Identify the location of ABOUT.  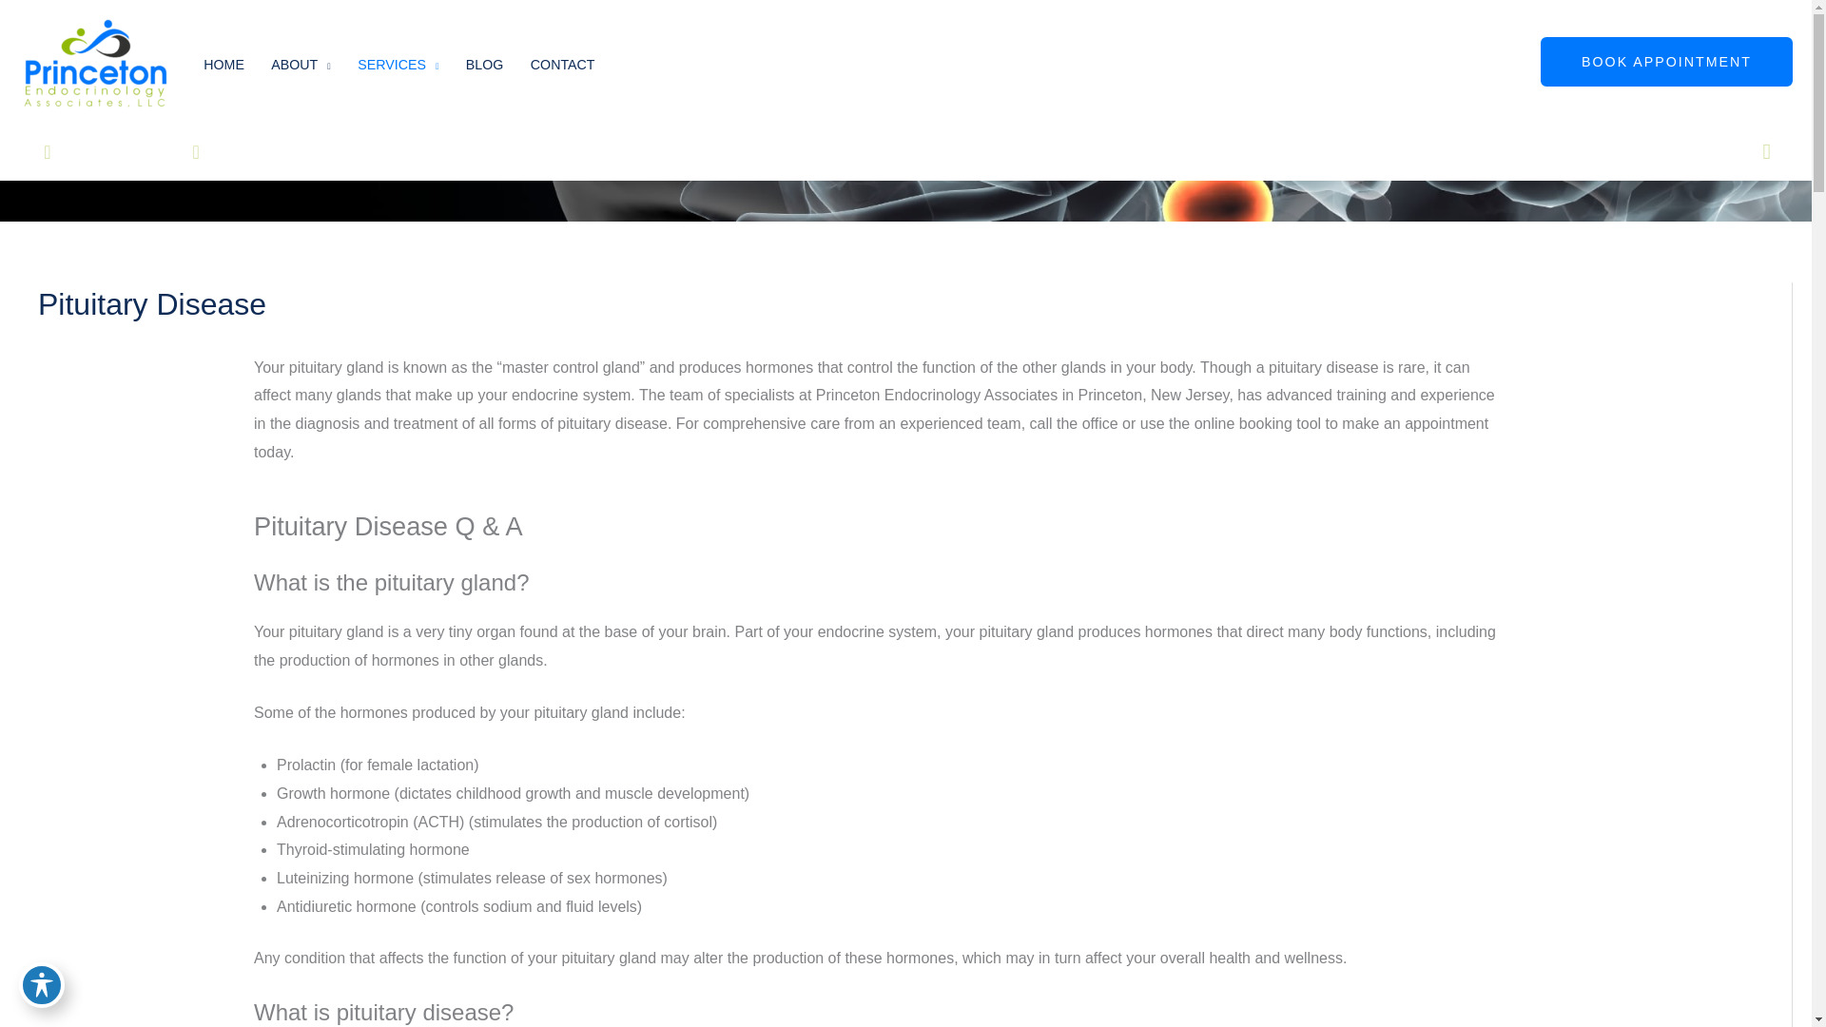
(301, 65).